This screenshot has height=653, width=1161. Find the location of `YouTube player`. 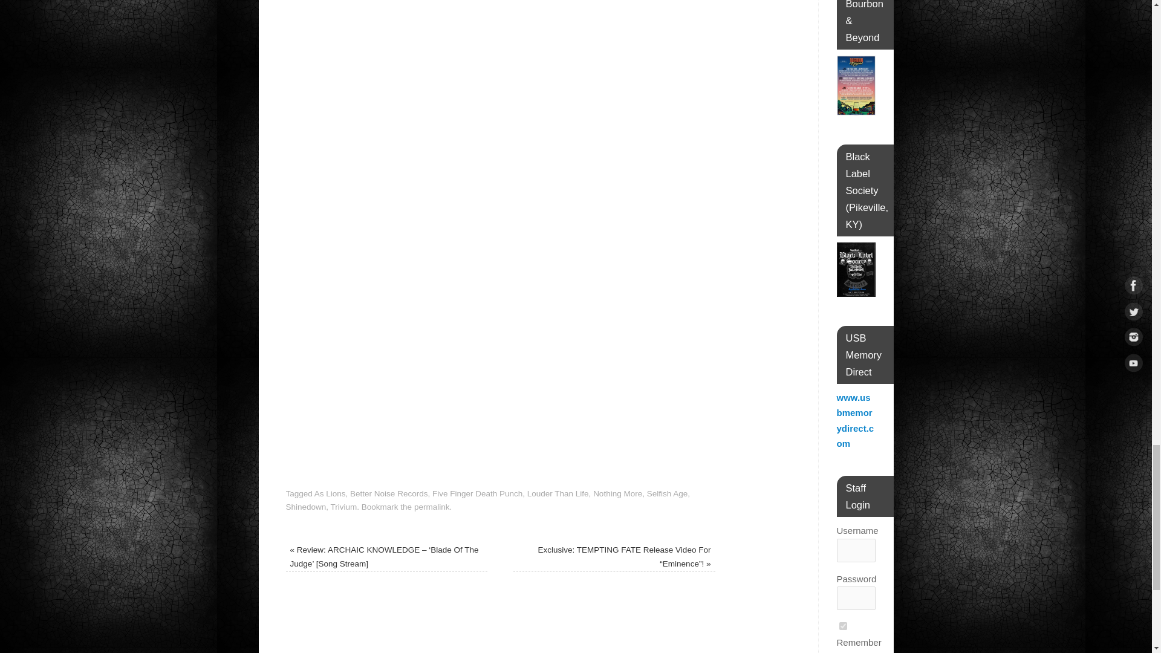

YouTube player is located at coordinates (500, 91).